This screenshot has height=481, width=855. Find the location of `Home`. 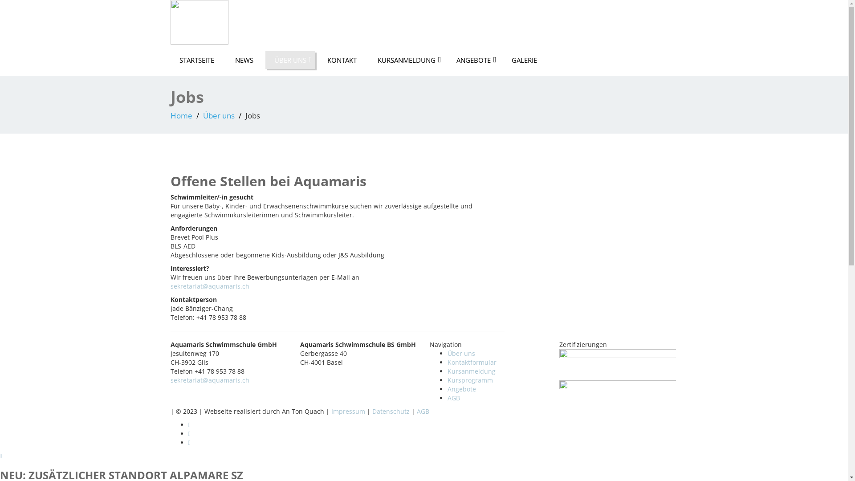

Home is located at coordinates (181, 116).